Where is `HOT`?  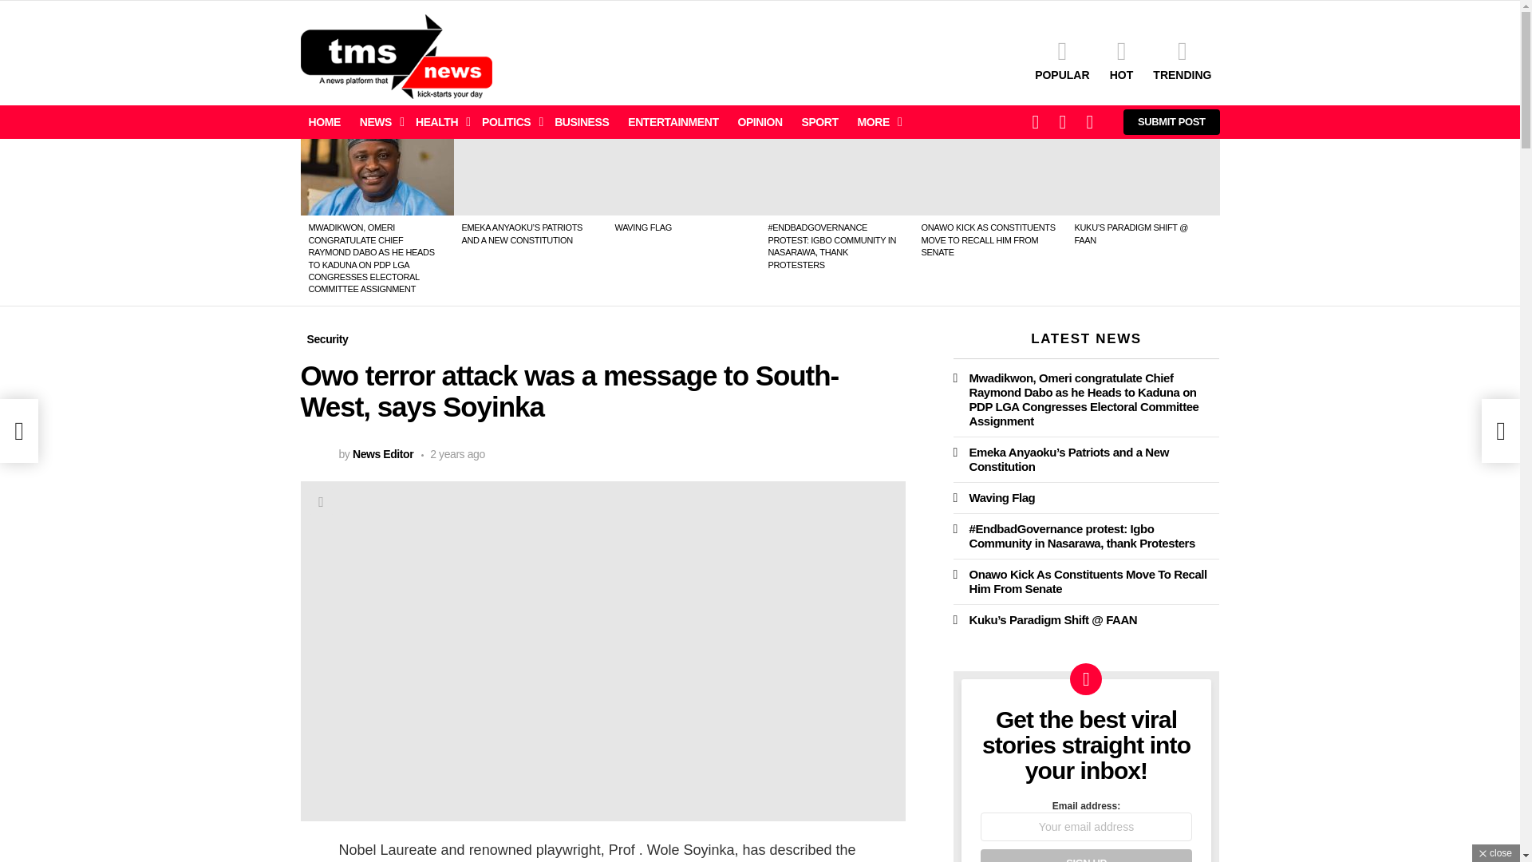
HOT is located at coordinates (1120, 59).